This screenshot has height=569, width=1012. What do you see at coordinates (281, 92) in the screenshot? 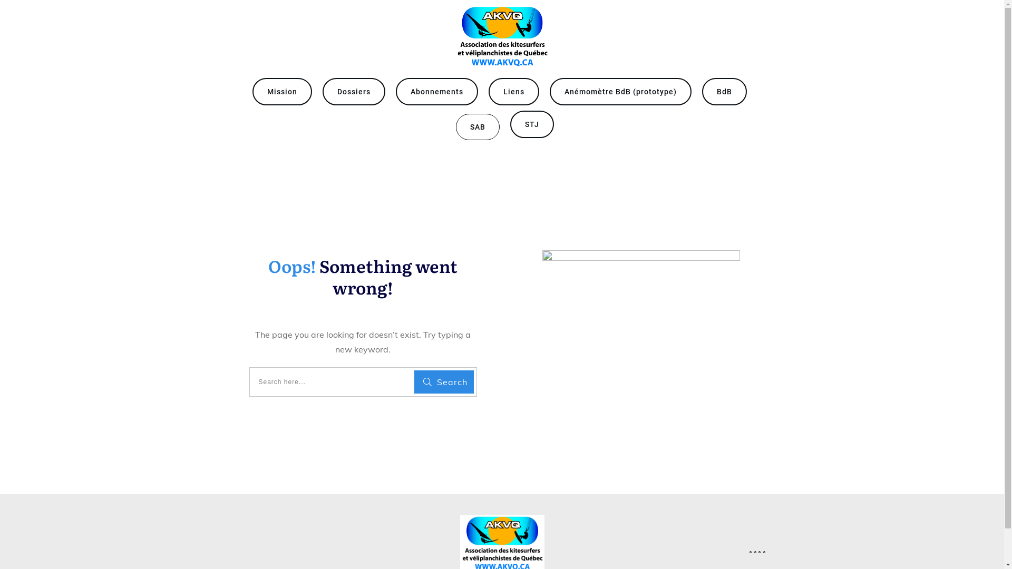
I see `Mission` at bounding box center [281, 92].